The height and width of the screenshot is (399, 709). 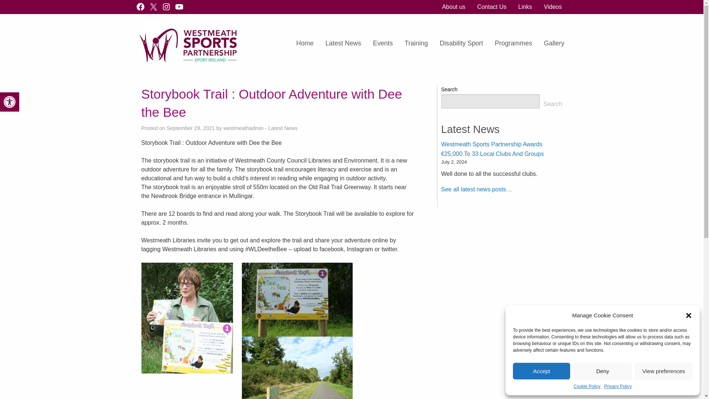 I want to click on Accept, so click(x=587, y=386).